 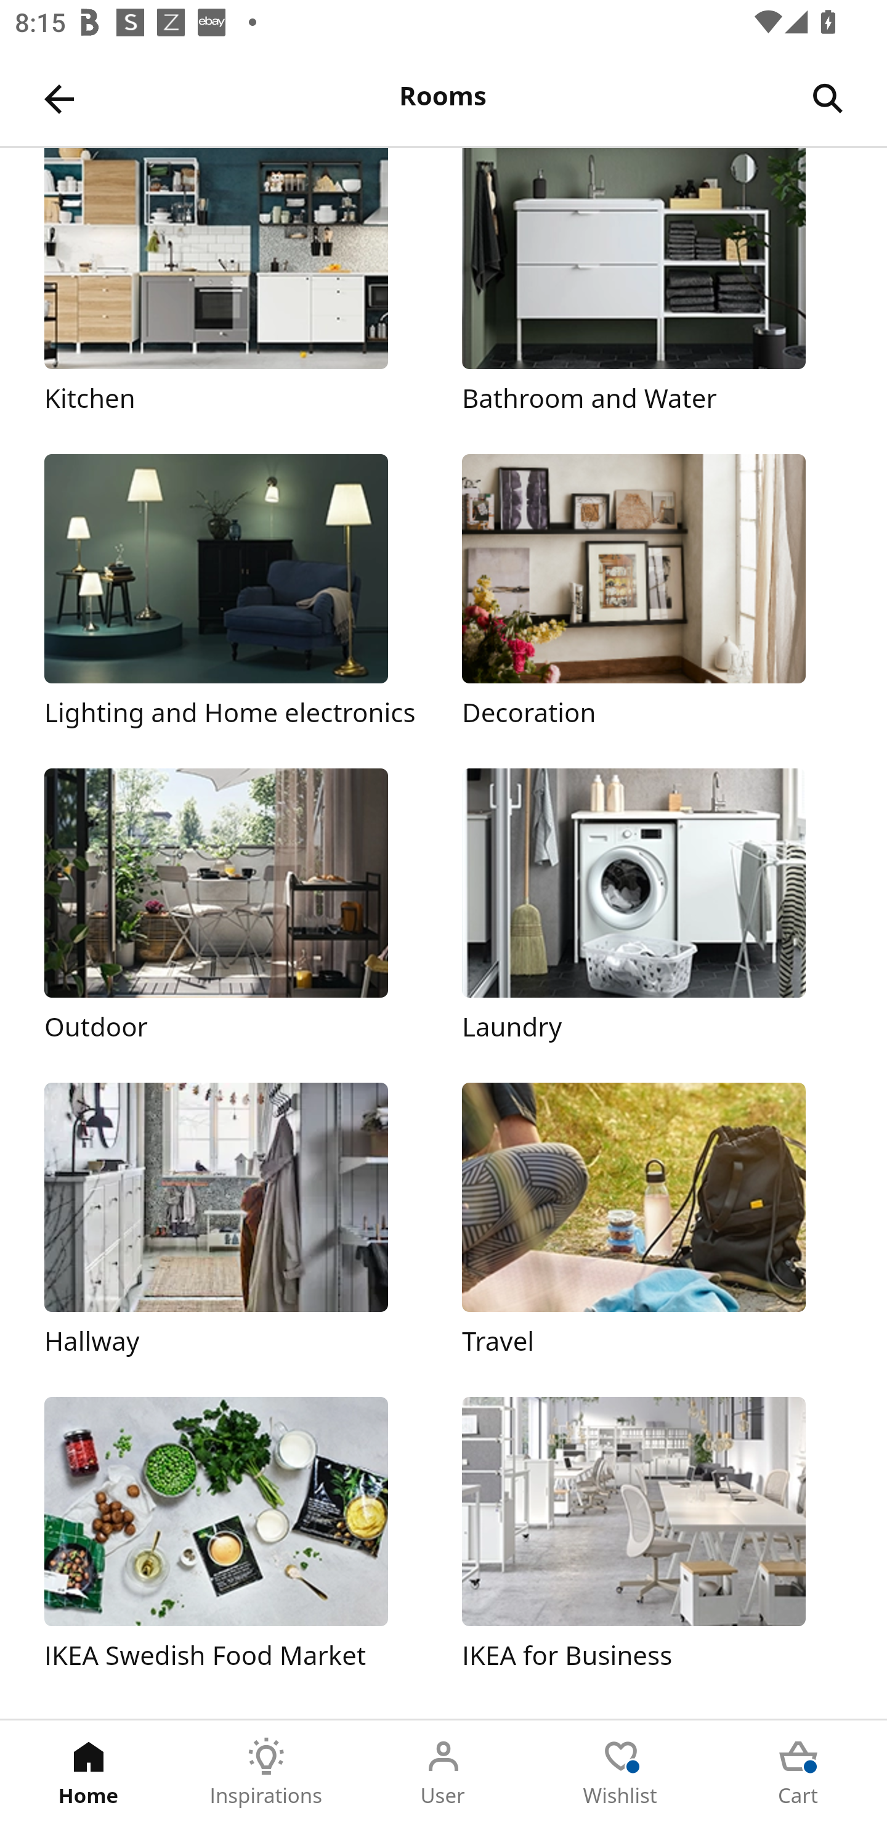 What do you see at coordinates (652, 593) in the screenshot?
I see `Decoration` at bounding box center [652, 593].